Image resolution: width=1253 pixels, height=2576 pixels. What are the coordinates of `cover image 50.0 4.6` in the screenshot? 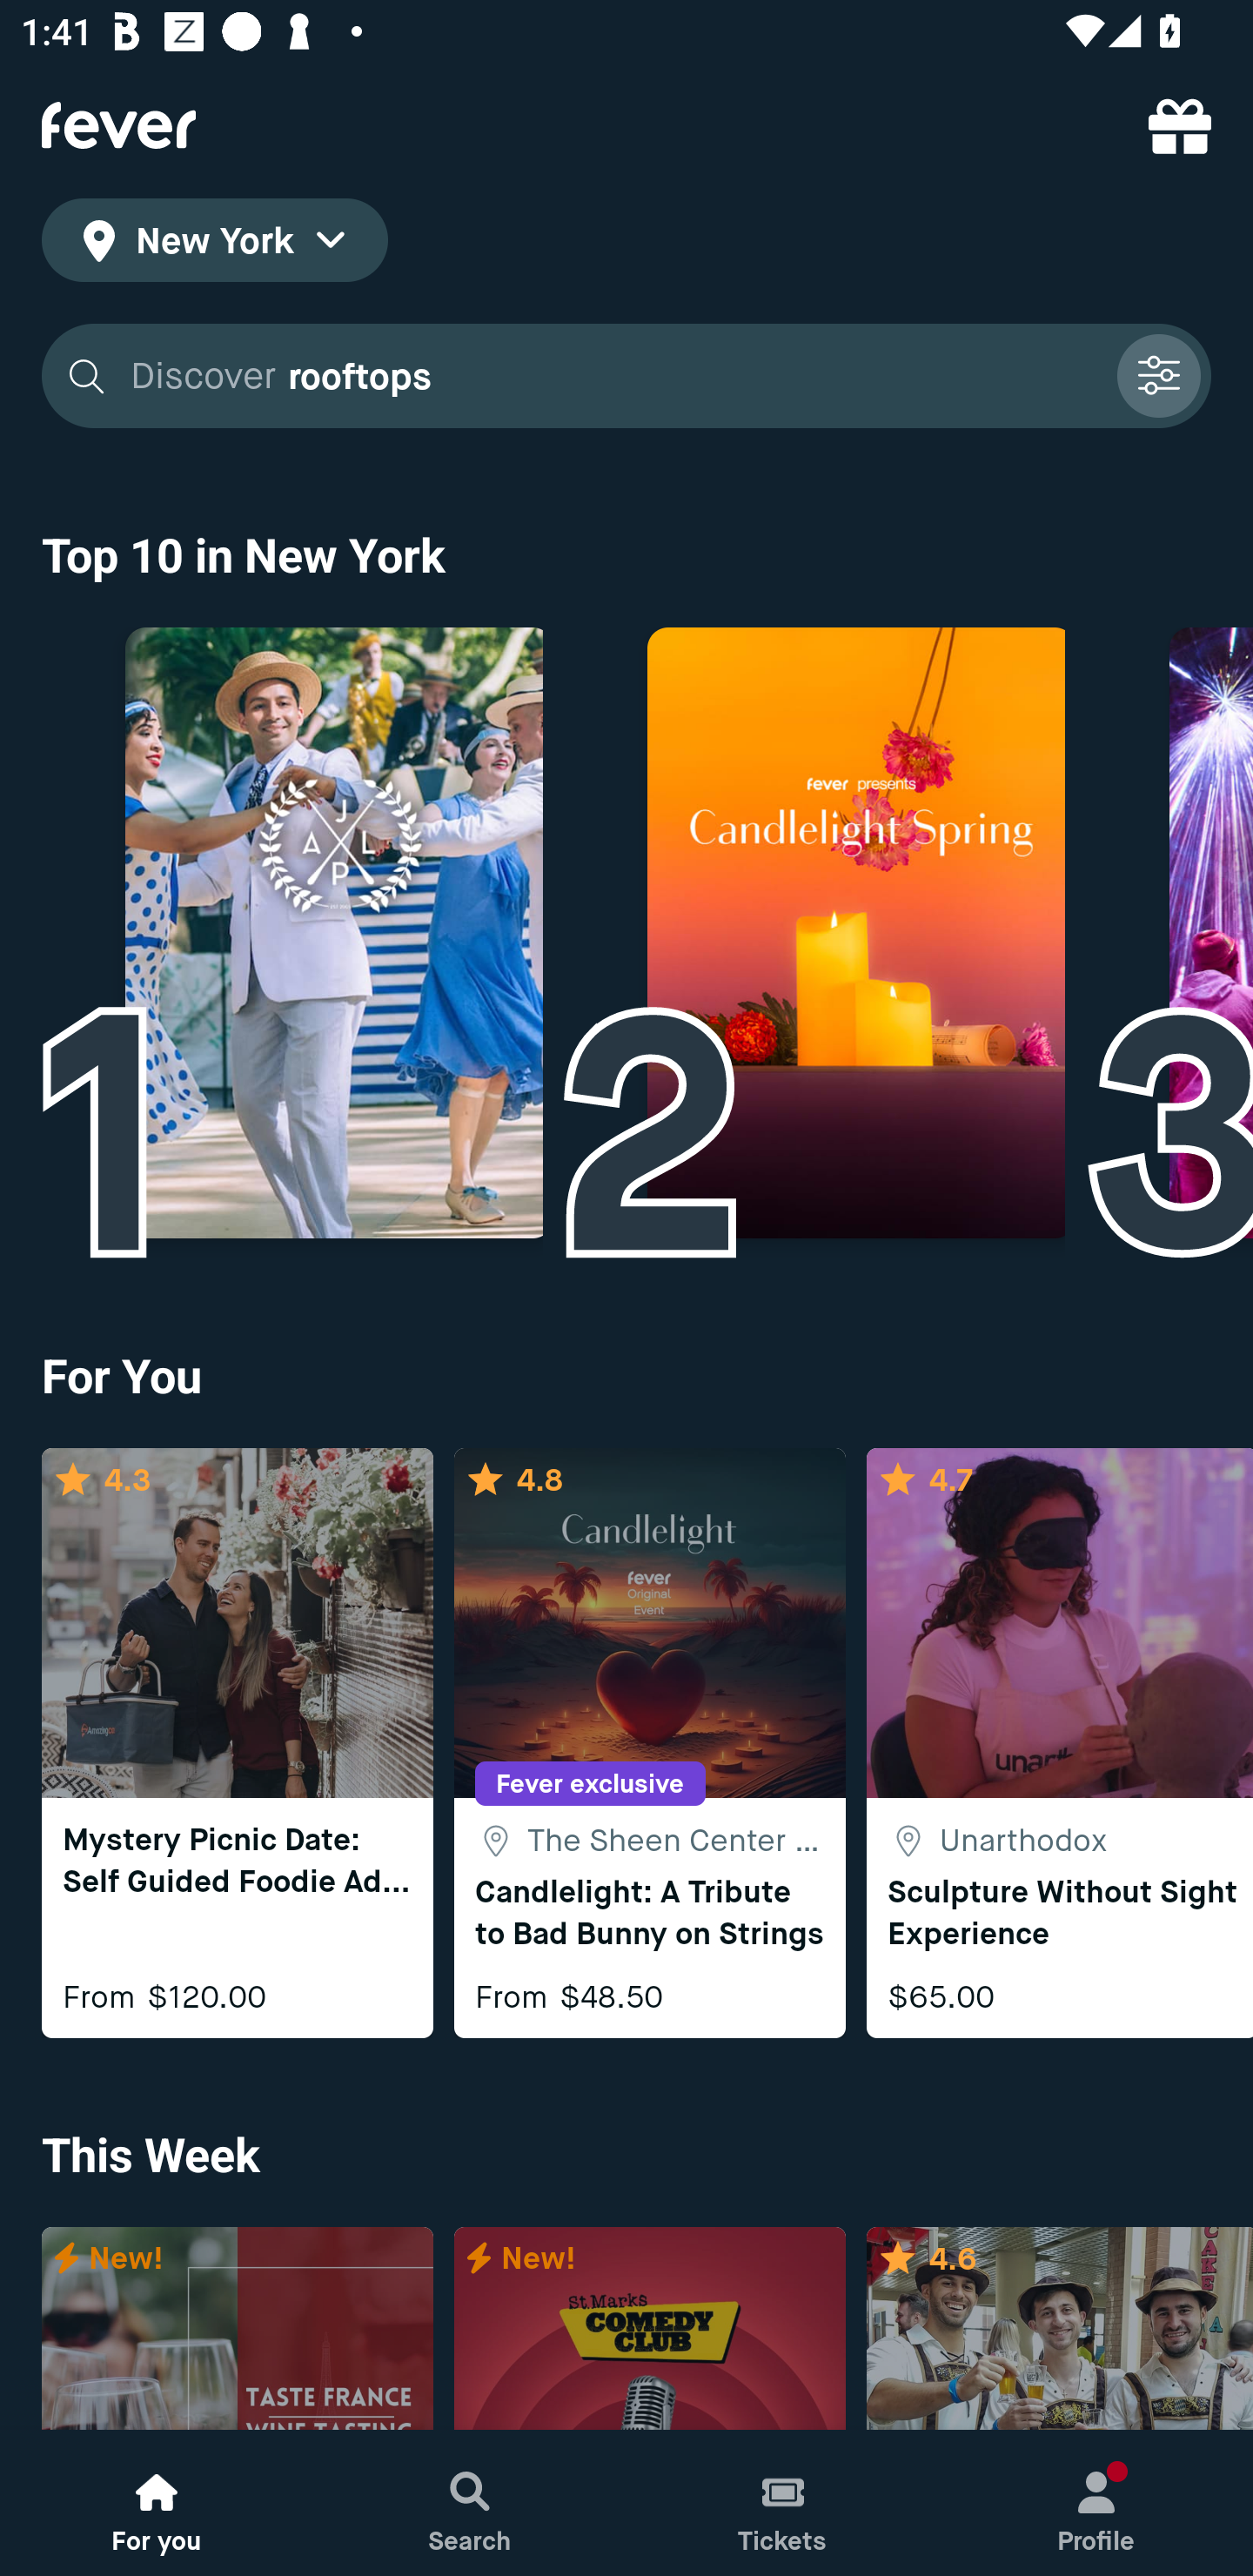 It's located at (1060, 2329).